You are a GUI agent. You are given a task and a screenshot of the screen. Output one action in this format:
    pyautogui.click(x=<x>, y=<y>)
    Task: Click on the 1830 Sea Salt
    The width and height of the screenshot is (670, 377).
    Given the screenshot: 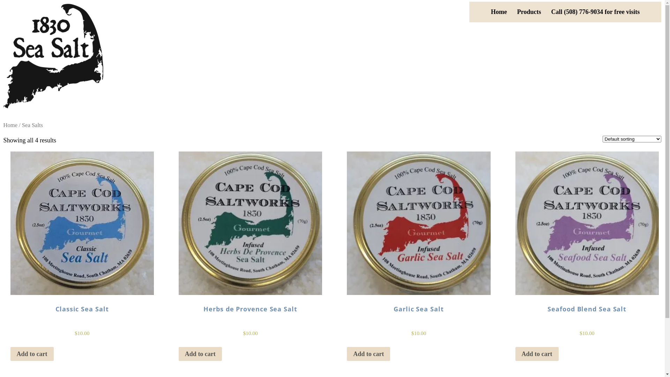 What is the action you would take?
    pyautogui.click(x=53, y=56)
    